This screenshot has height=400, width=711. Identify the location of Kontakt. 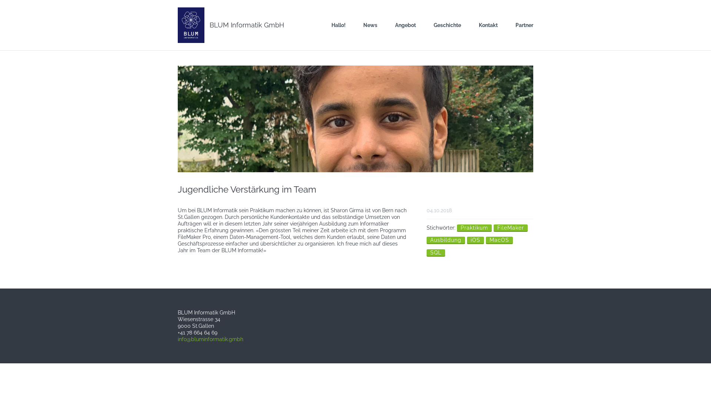
(488, 25).